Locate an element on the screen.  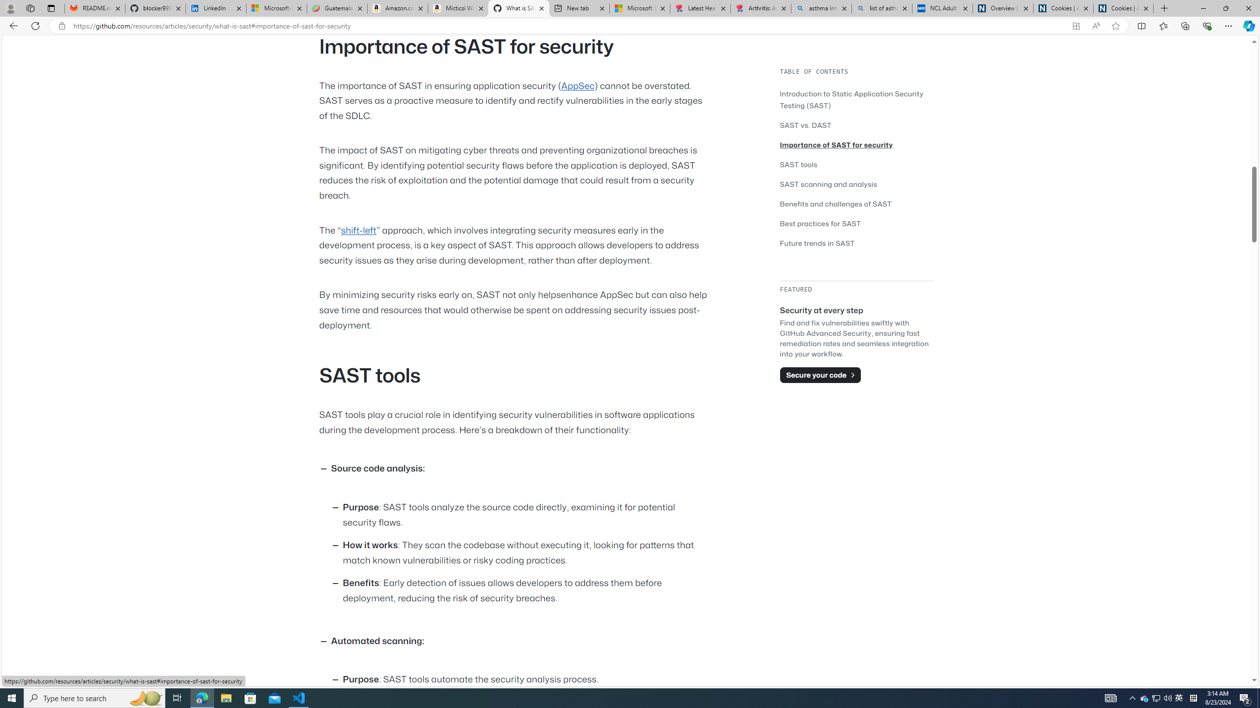
AppSec is located at coordinates (578, 86).